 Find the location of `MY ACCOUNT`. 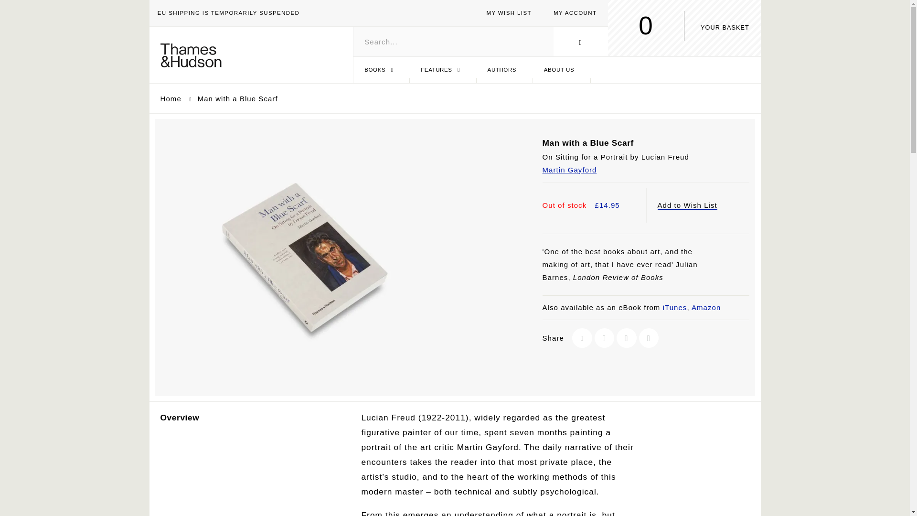

MY ACCOUNT is located at coordinates (575, 12).